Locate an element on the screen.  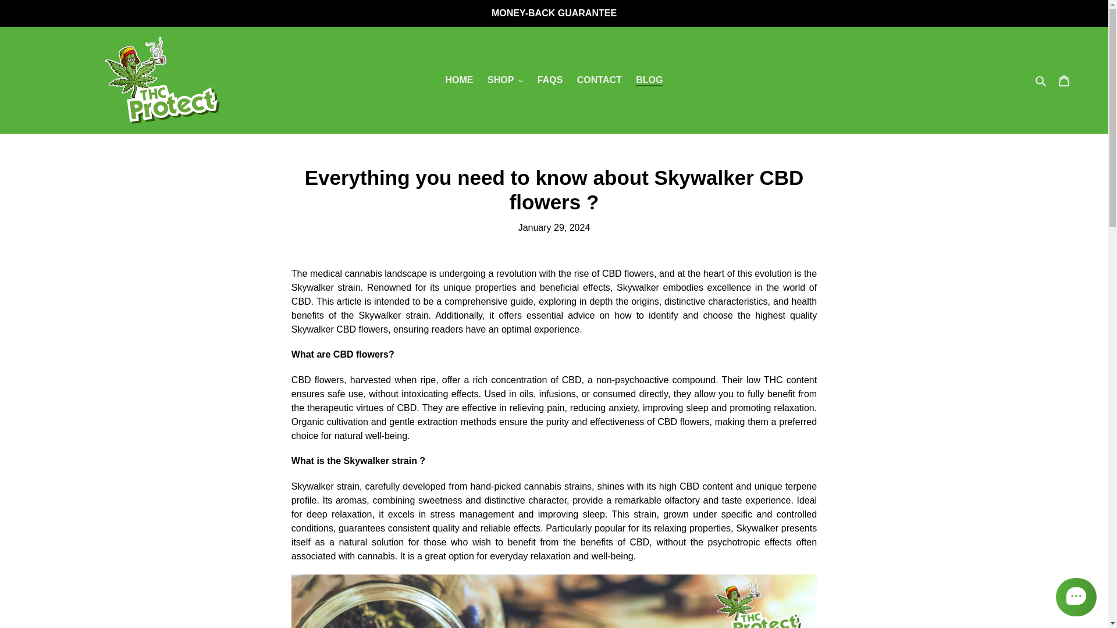
HOME is located at coordinates (460, 80).